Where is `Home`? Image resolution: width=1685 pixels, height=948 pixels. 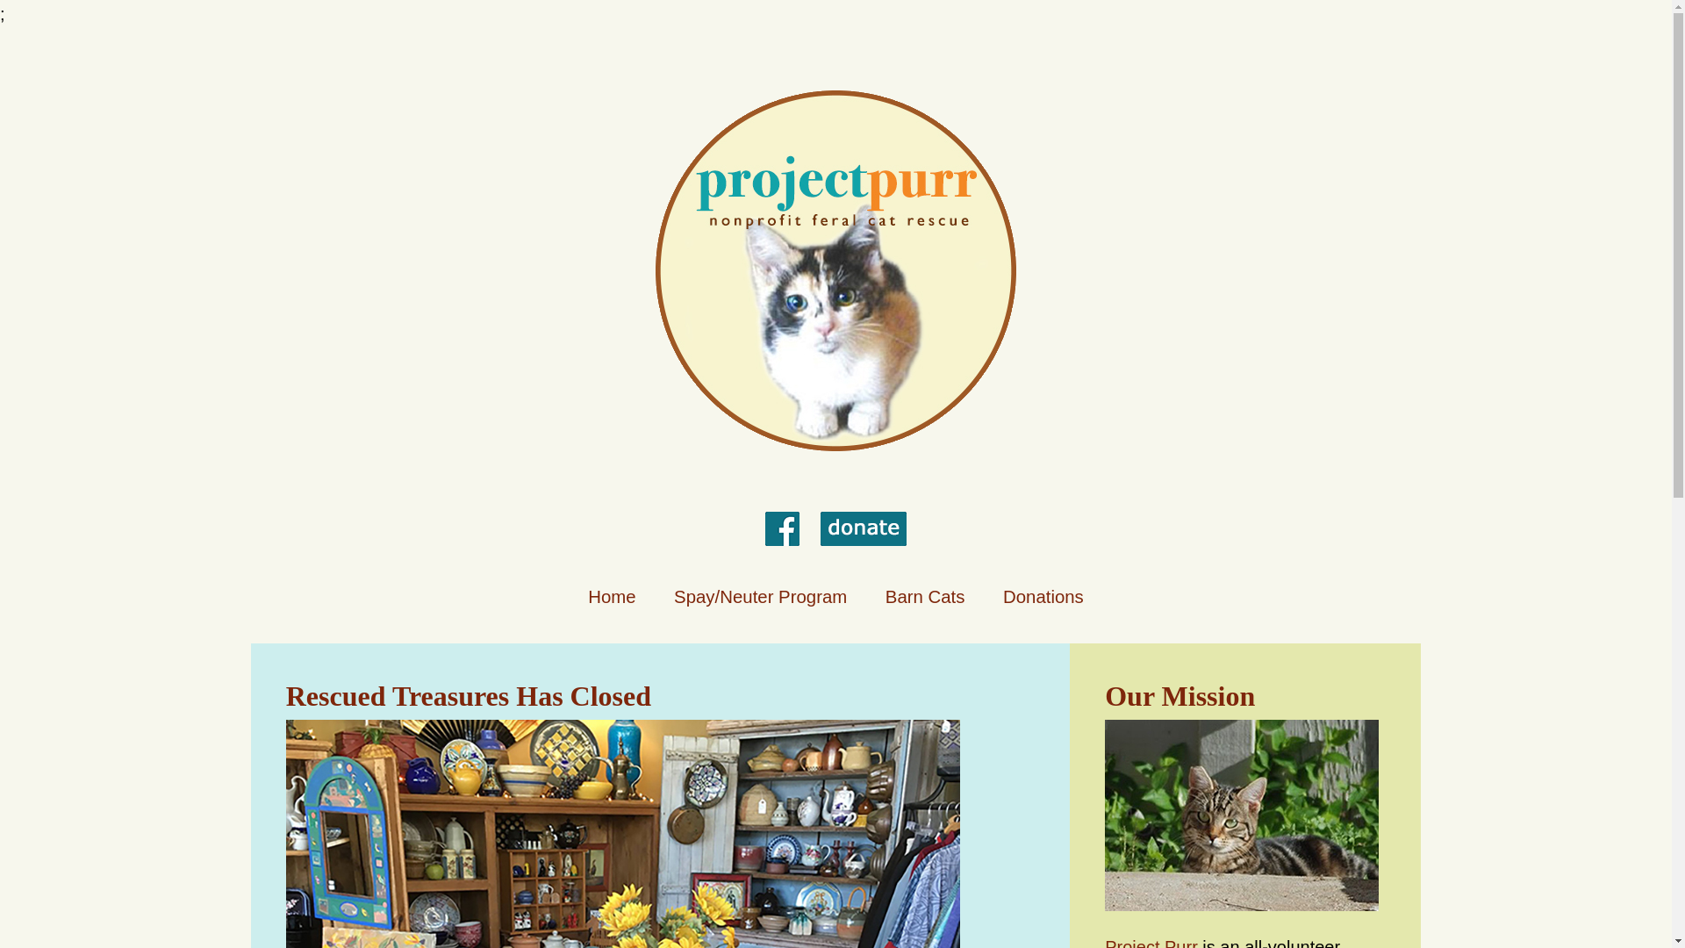
Home is located at coordinates (611, 597).